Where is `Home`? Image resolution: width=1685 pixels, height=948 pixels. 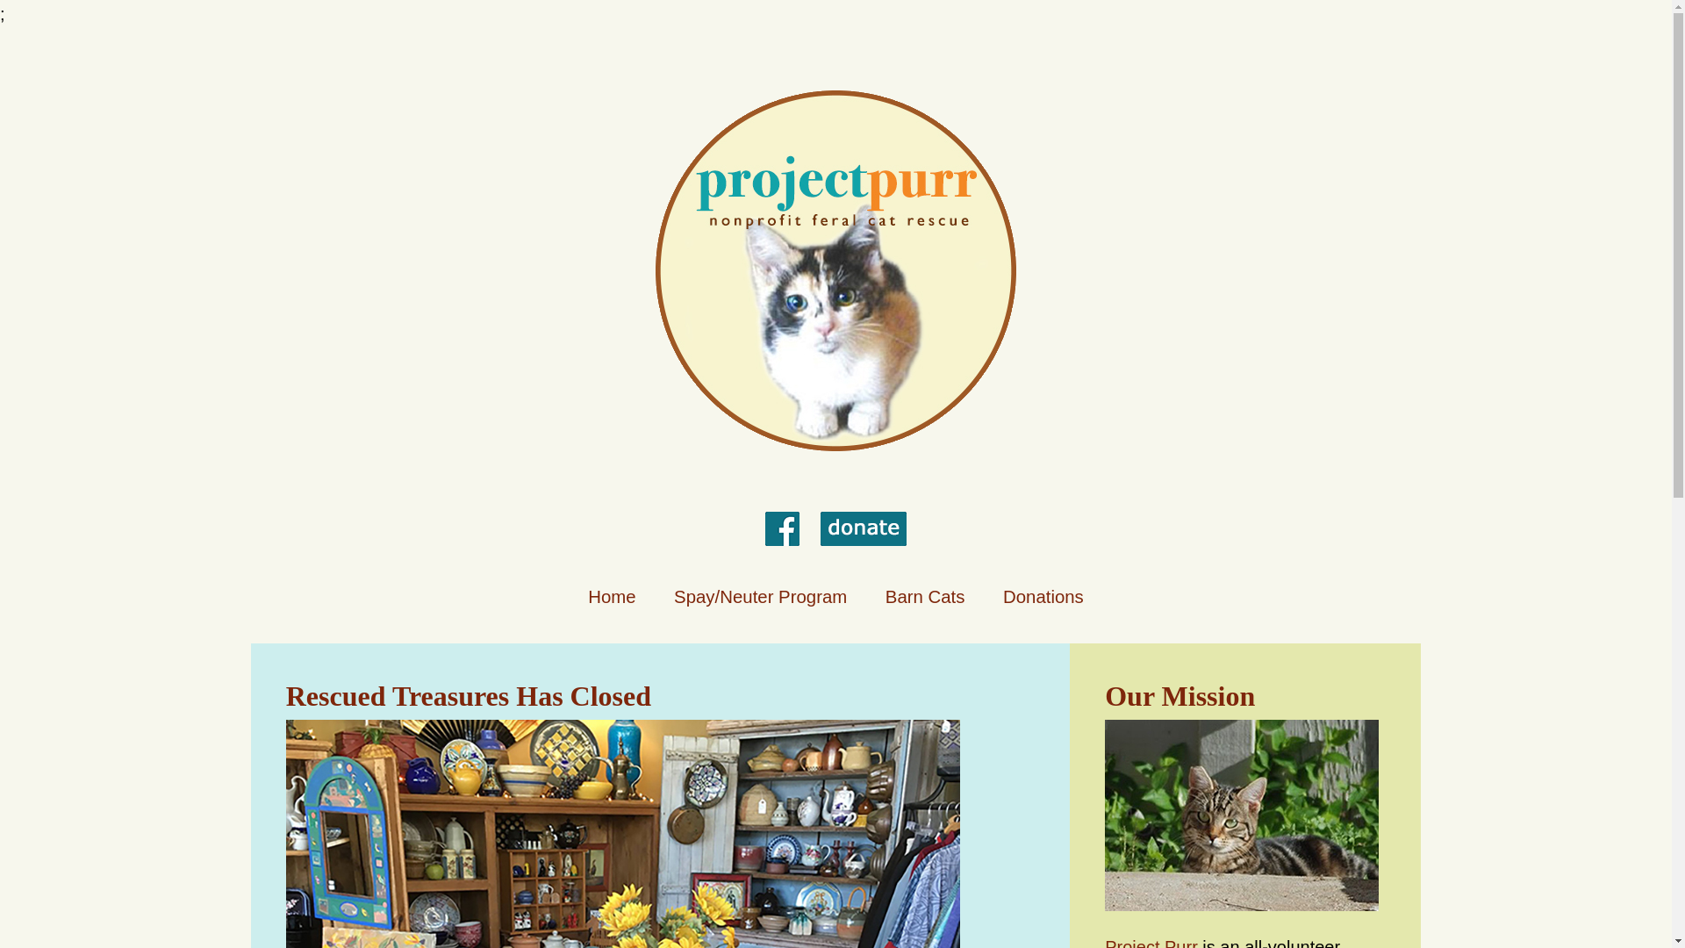
Home is located at coordinates (611, 597).